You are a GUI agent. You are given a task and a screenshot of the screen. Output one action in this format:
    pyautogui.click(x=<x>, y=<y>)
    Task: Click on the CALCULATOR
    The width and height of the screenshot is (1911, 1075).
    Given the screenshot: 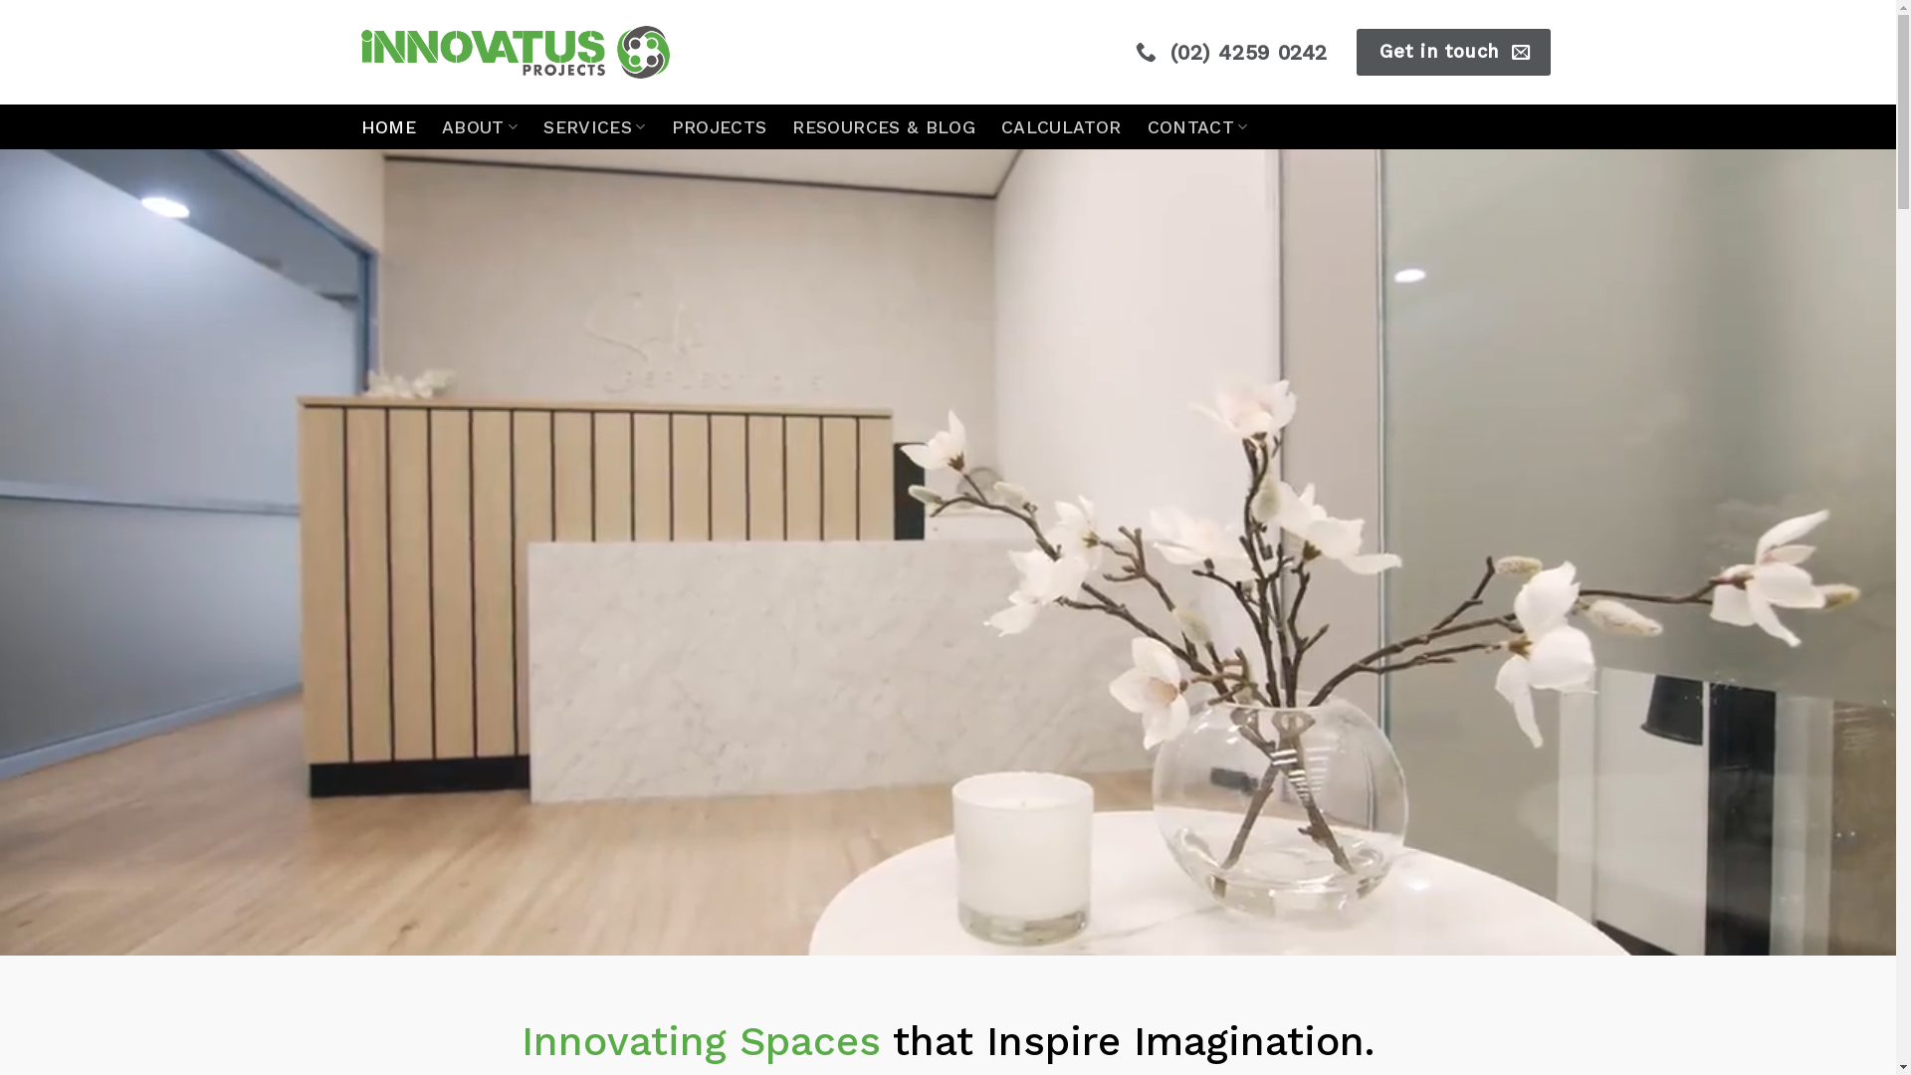 What is the action you would take?
    pyautogui.click(x=1061, y=127)
    